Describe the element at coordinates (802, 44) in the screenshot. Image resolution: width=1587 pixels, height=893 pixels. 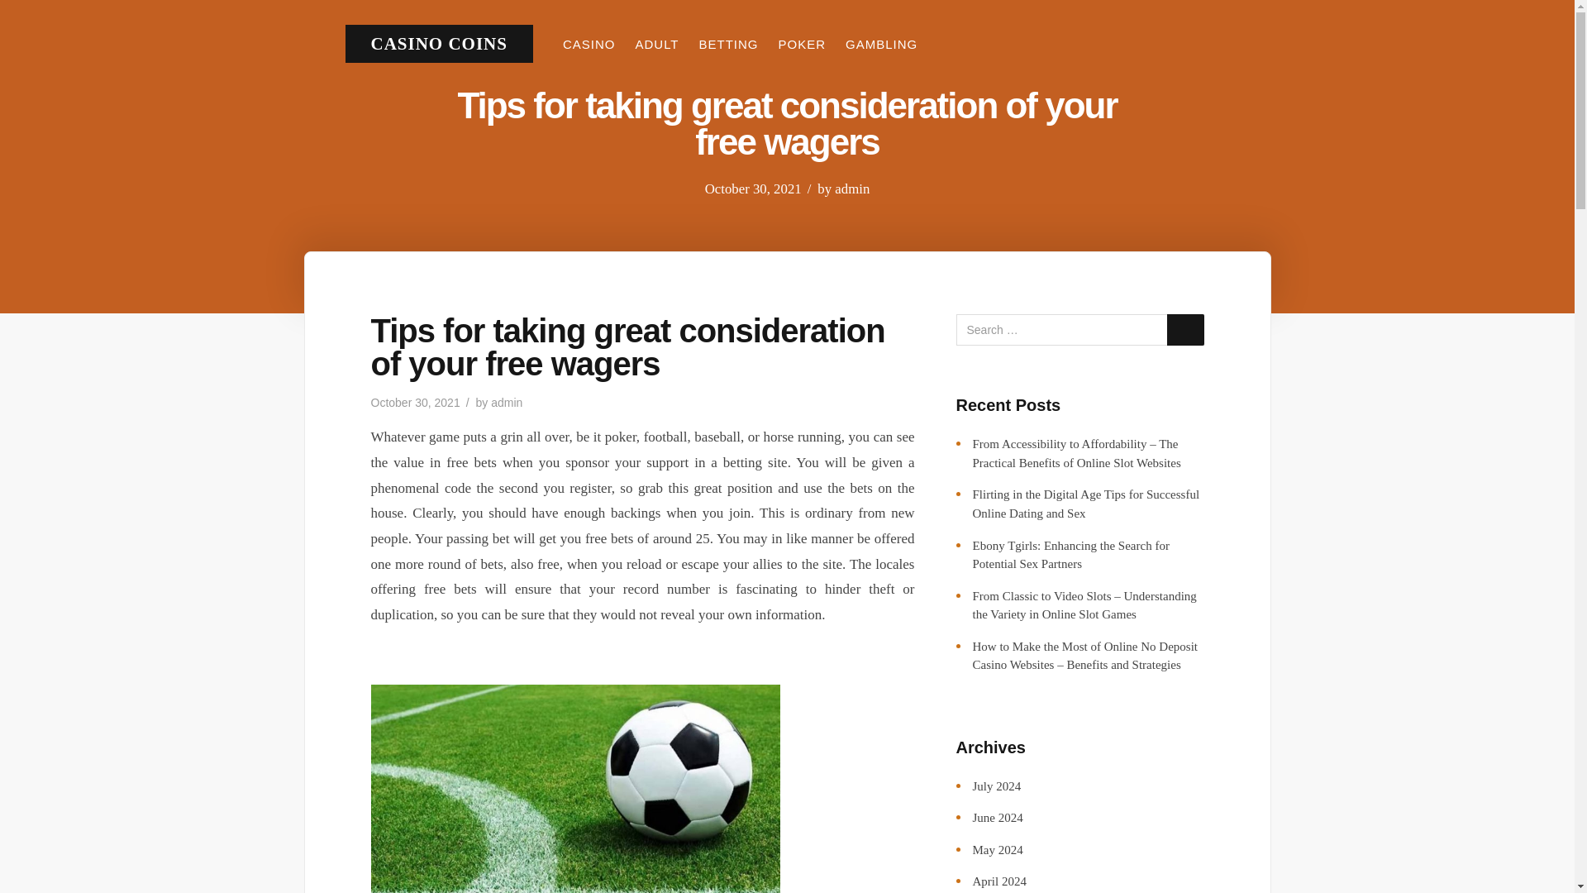
I see `POKER` at that location.